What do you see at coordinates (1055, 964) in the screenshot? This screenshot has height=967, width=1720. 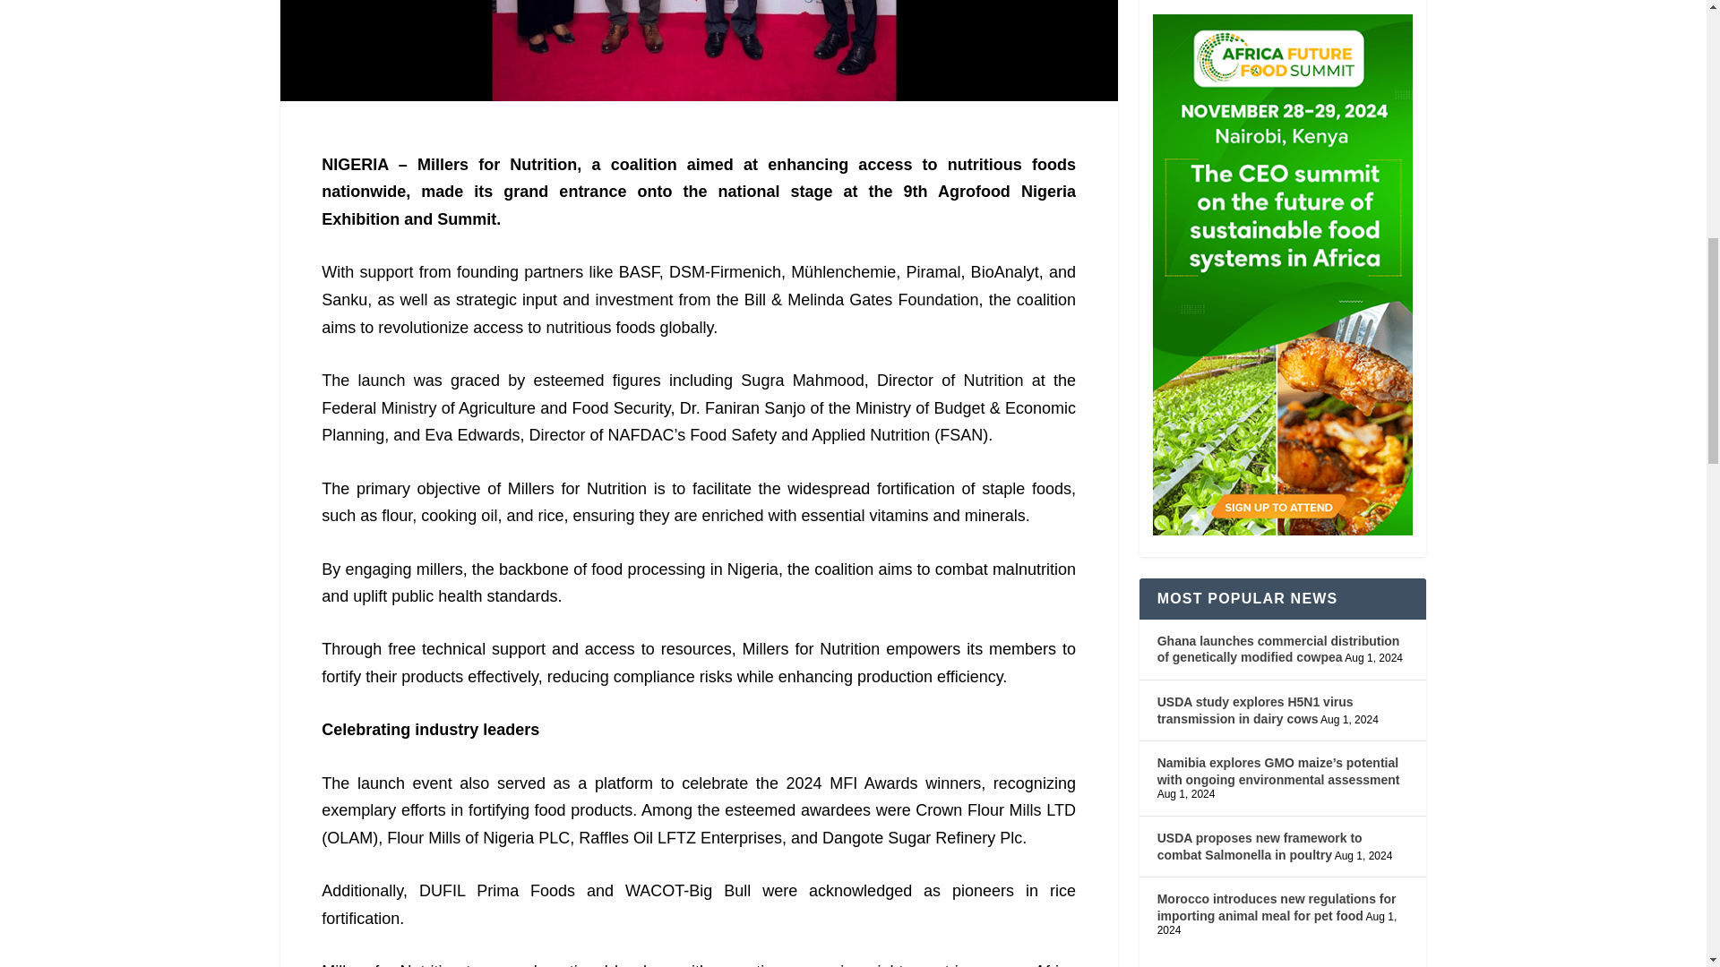 I see `Africa` at bounding box center [1055, 964].